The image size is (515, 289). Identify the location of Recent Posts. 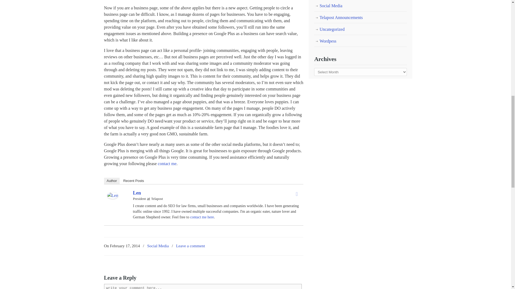
(133, 181).